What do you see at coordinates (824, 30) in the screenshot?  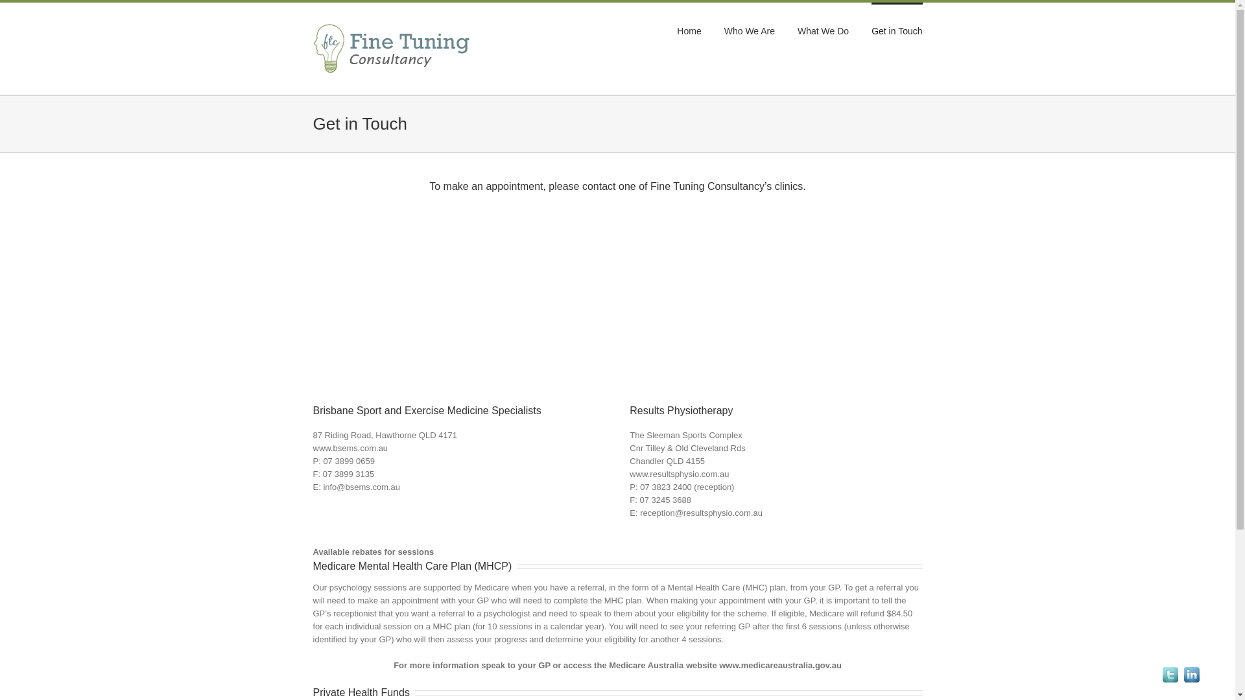 I see `What We Do` at bounding box center [824, 30].